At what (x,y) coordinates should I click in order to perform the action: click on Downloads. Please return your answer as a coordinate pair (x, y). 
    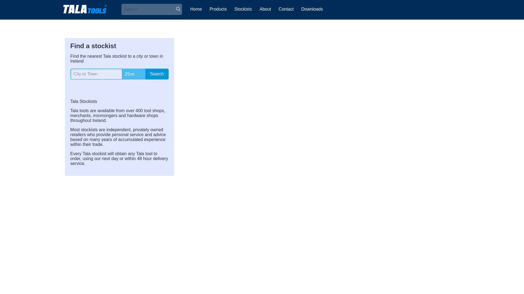
    Looking at the image, I should click on (312, 9).